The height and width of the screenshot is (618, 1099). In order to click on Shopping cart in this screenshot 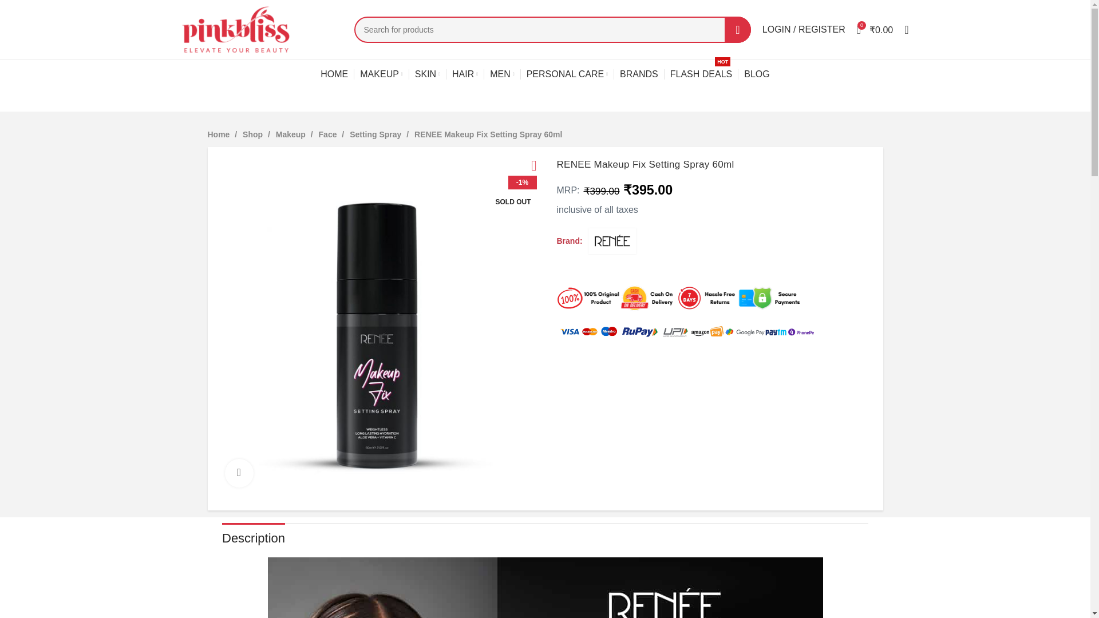, I will do `click(875, 30)`.